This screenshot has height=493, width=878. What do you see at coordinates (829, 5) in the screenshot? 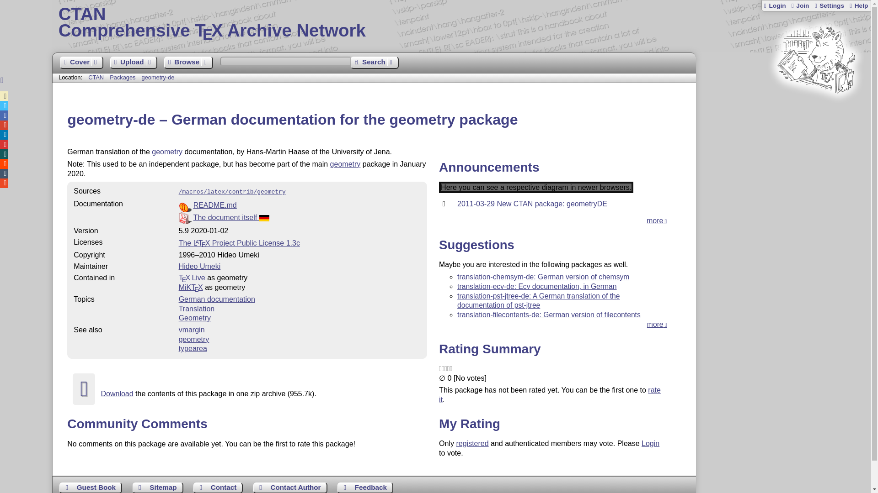
I see `Adjust the appearance to your taste` at bounding box center [829, 5].